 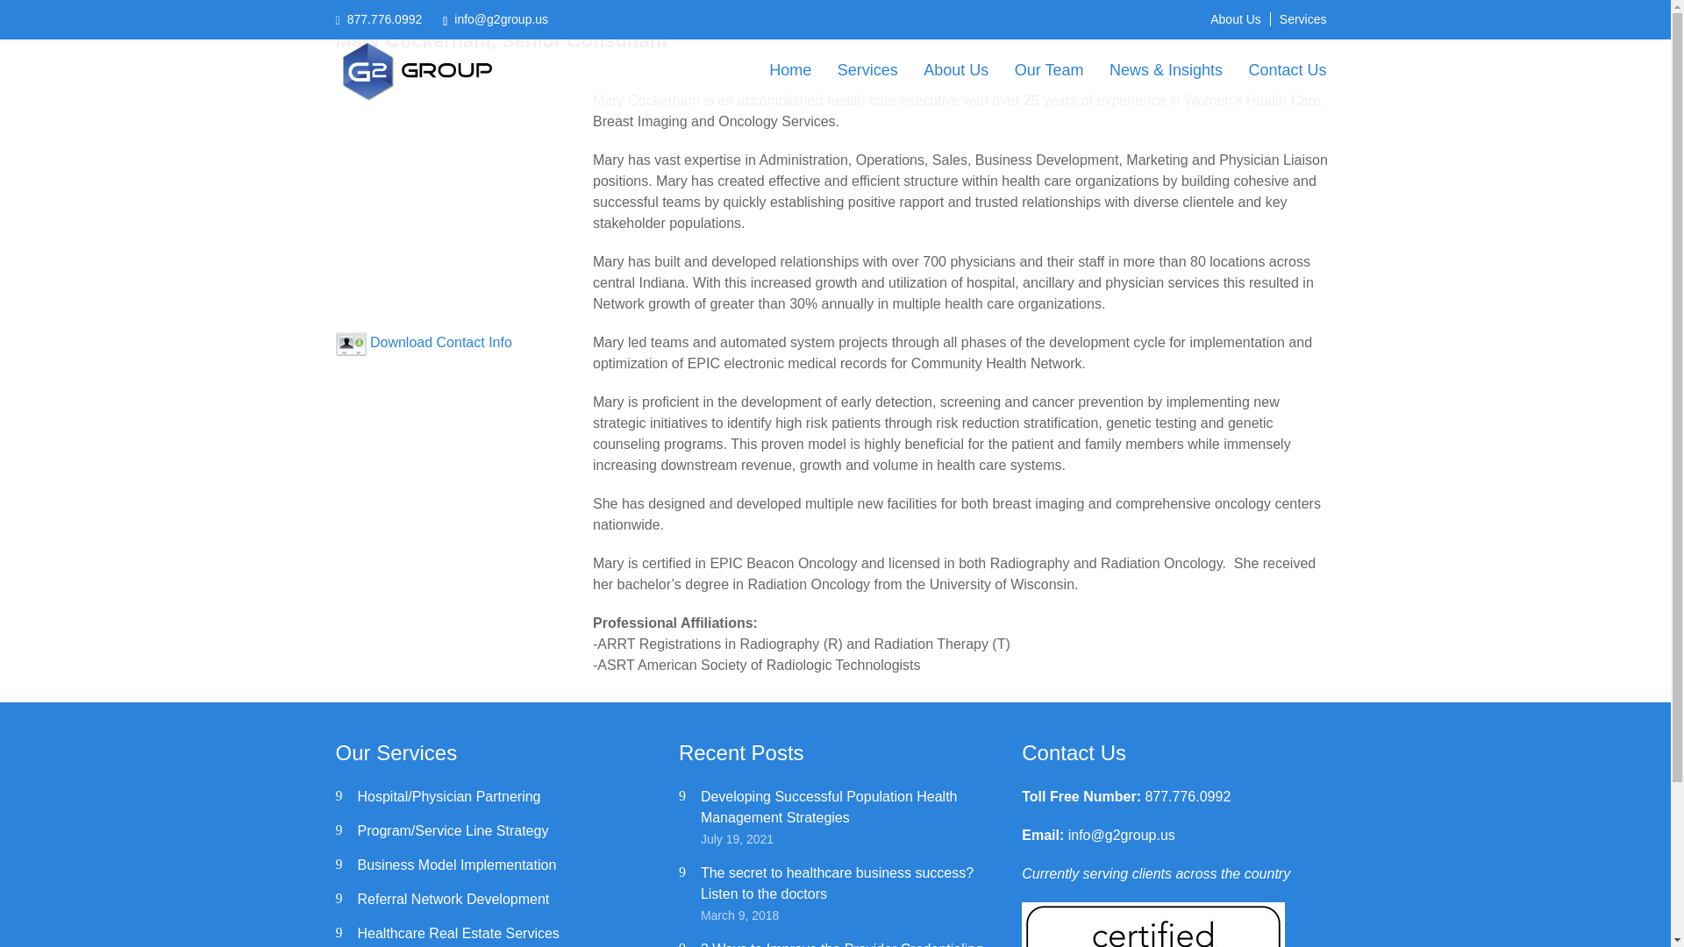 What do you see at coordinates (1303, 19) in the screenshot?
I see `Services` at bounding box center [1303, 19].